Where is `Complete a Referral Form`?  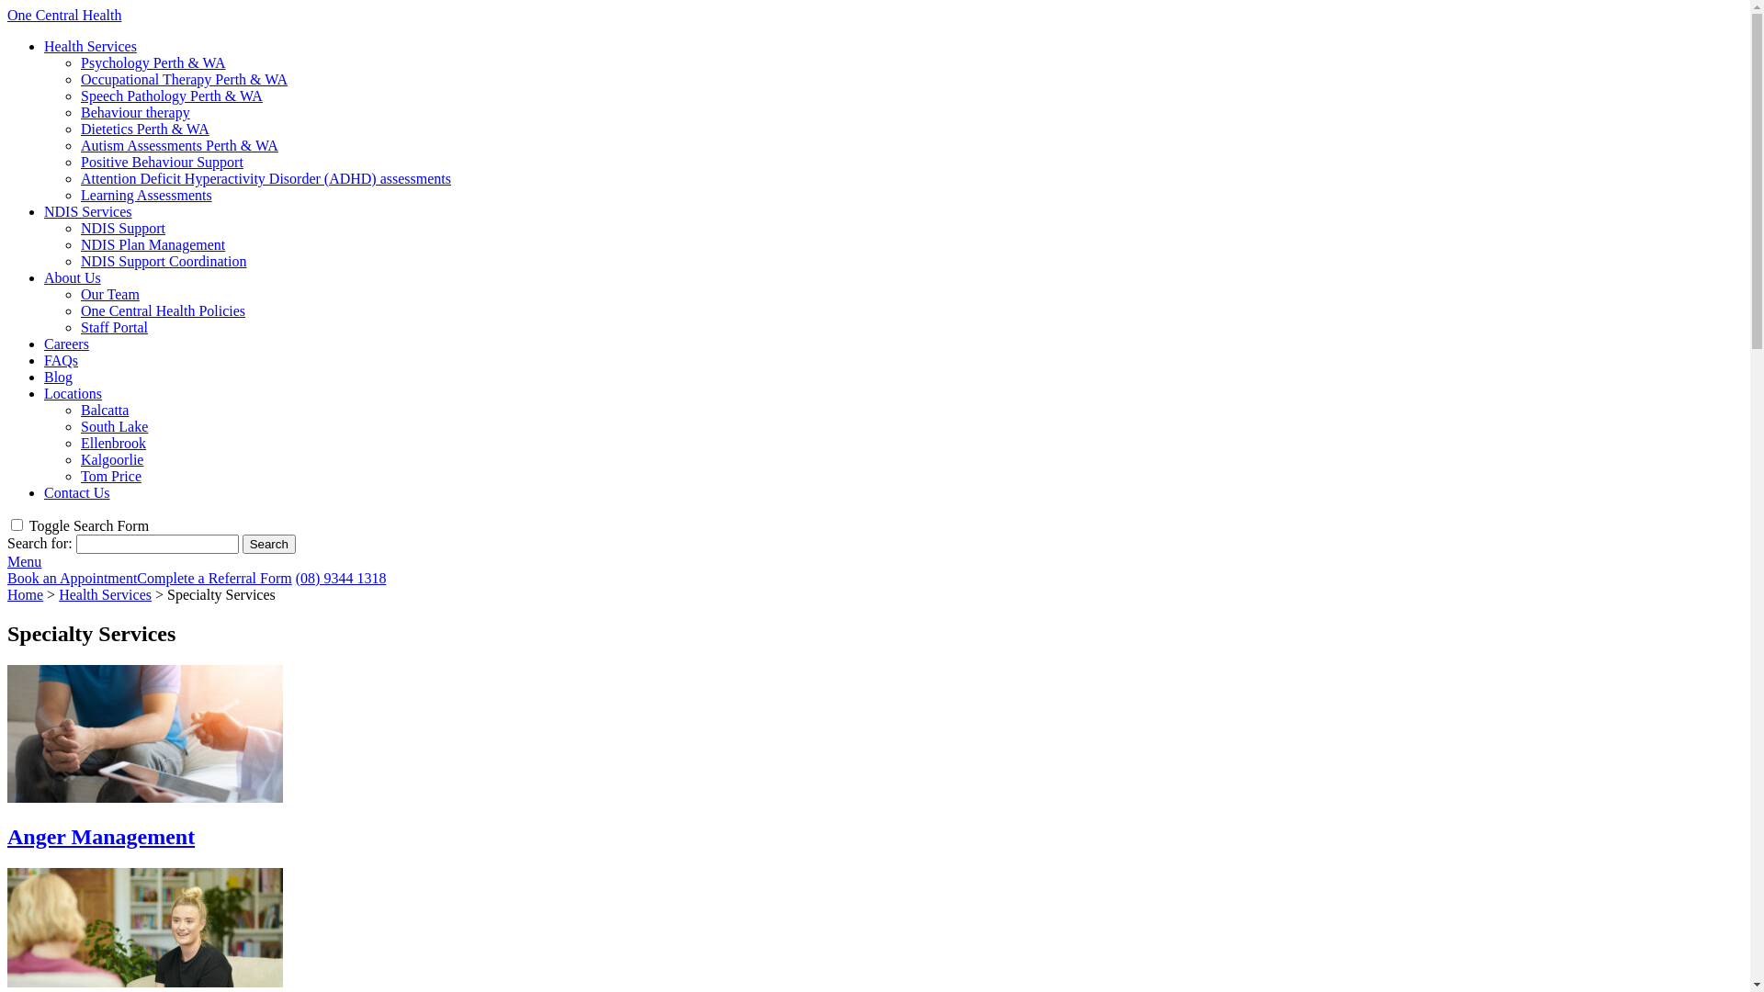
Complete a Referral Form is located at coordinates (214, 579).